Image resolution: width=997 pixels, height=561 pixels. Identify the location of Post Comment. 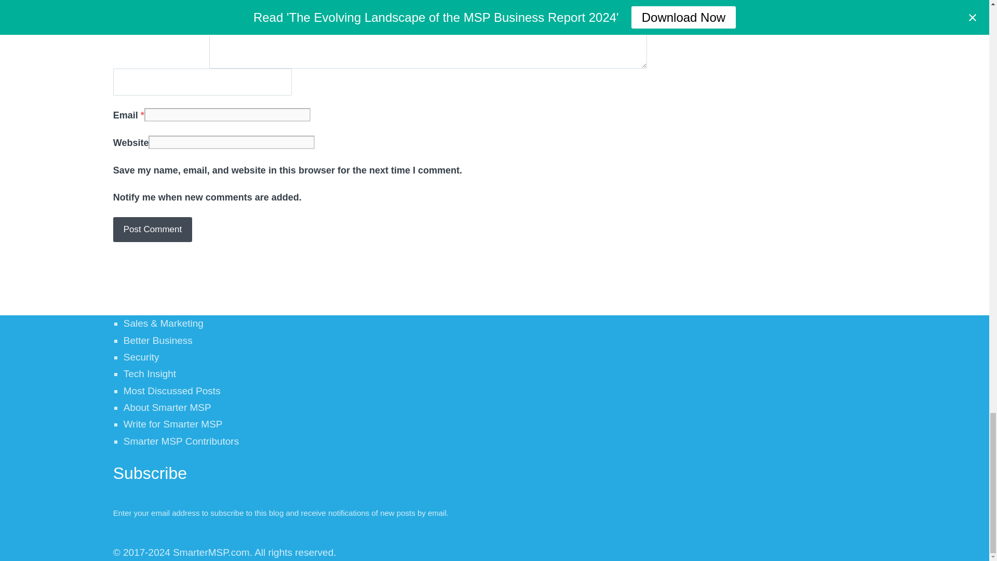
(153, 229).